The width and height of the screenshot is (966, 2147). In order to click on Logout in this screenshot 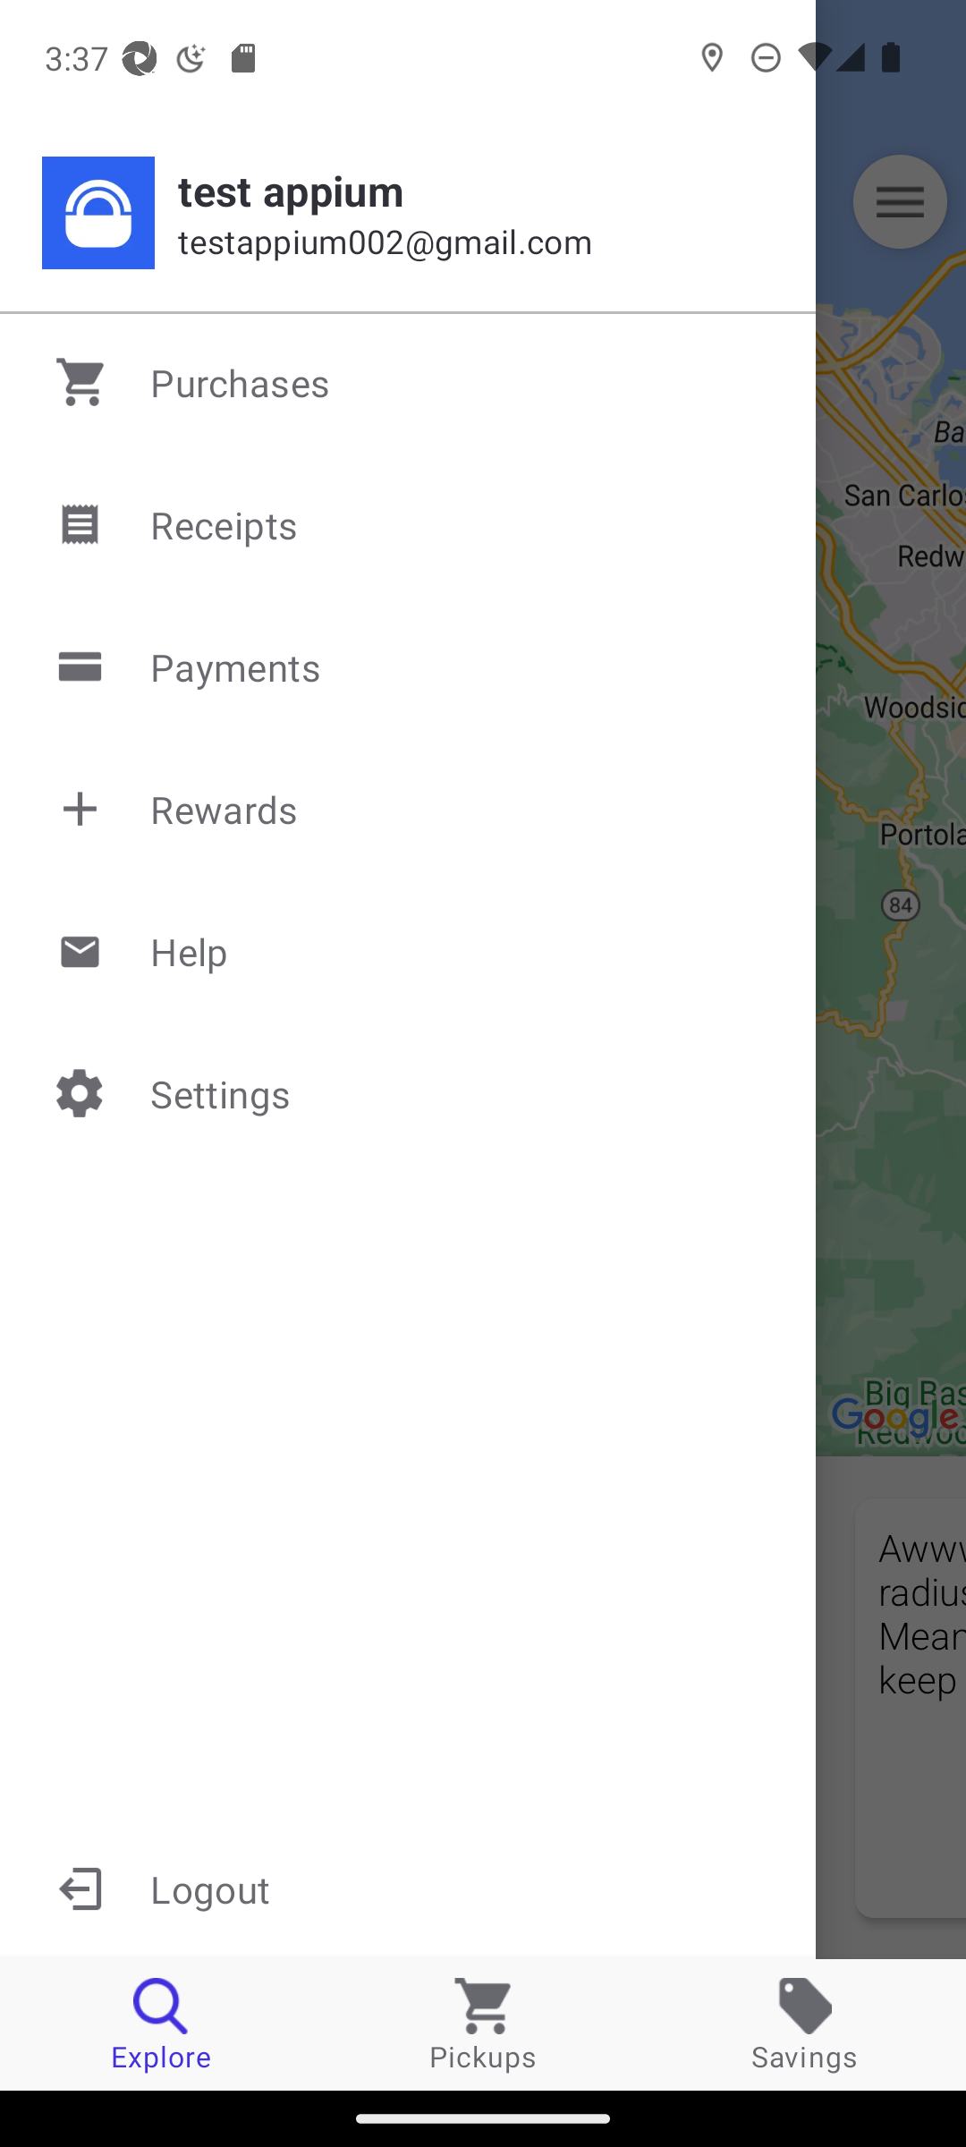, I will do `click(408, 1888)`.